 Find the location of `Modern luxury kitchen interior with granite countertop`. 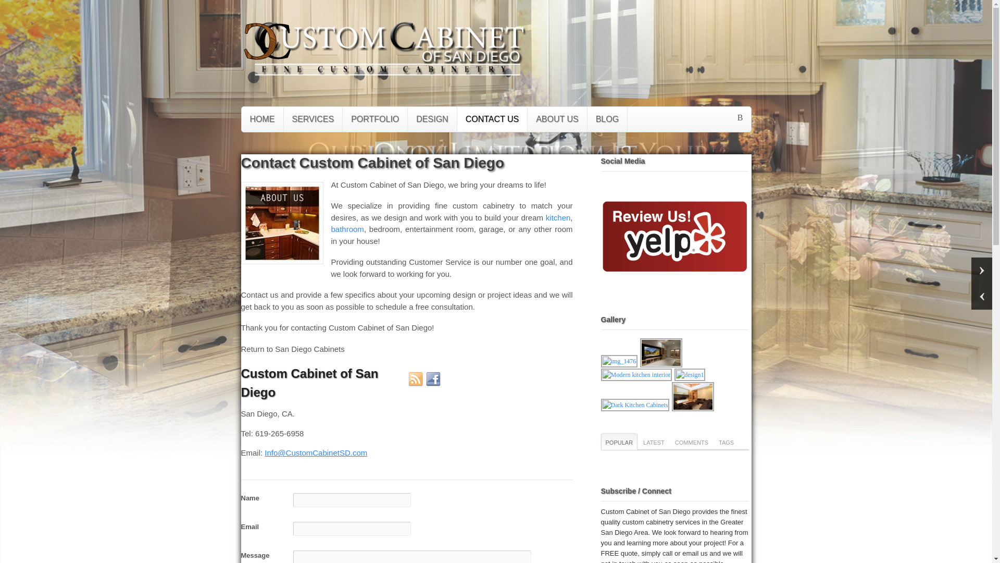

Modern luxury kitchen interior with granite countertop is located at coordinates (636, 377).